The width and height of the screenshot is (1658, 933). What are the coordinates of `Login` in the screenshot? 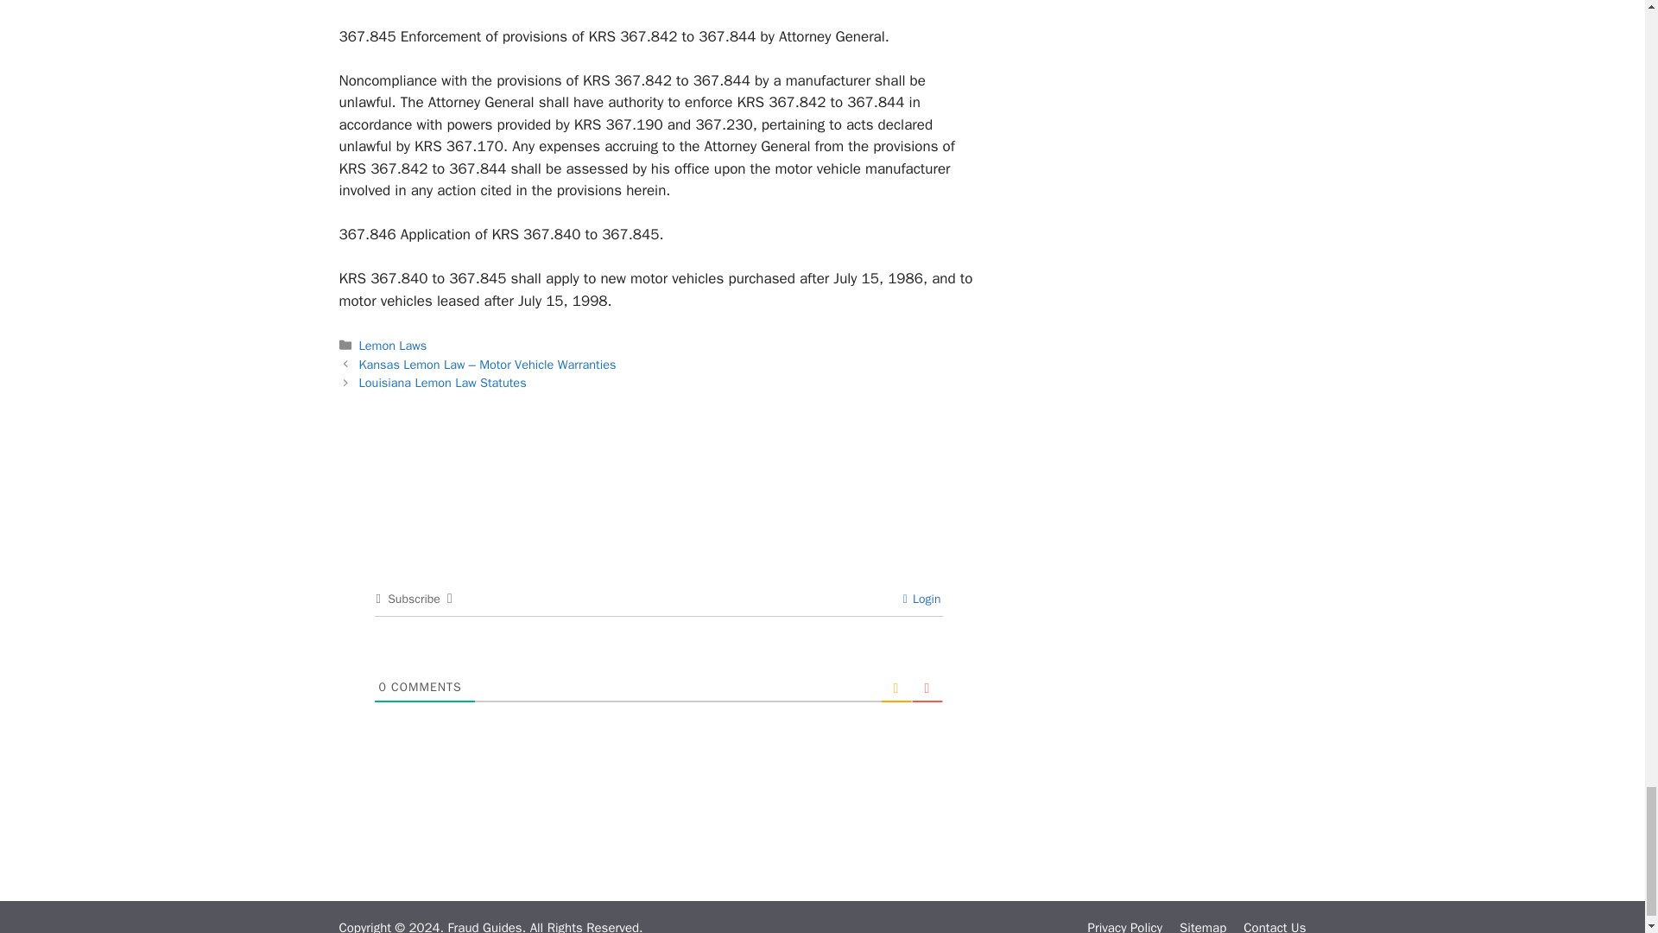 It's located at (922, 599).